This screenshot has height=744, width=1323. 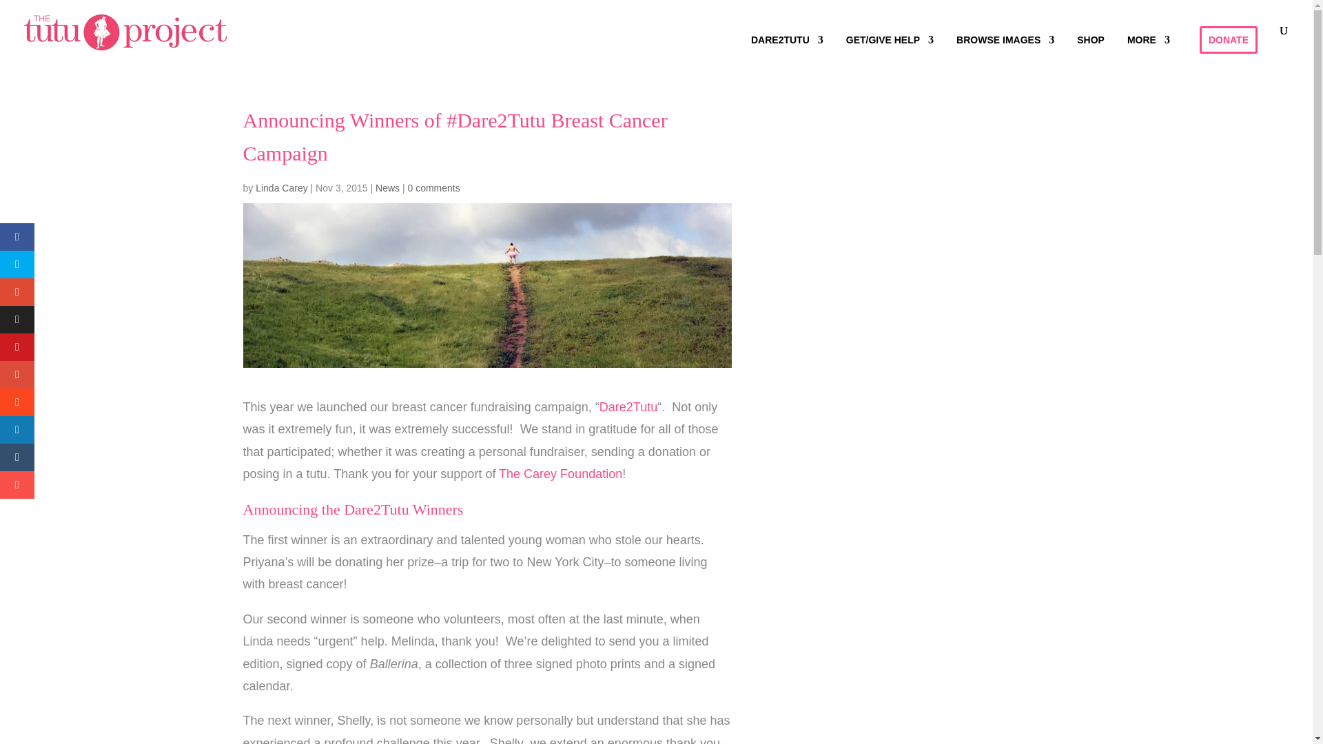 I want to click on DARE2TUTU, so click(x=787, y=47).